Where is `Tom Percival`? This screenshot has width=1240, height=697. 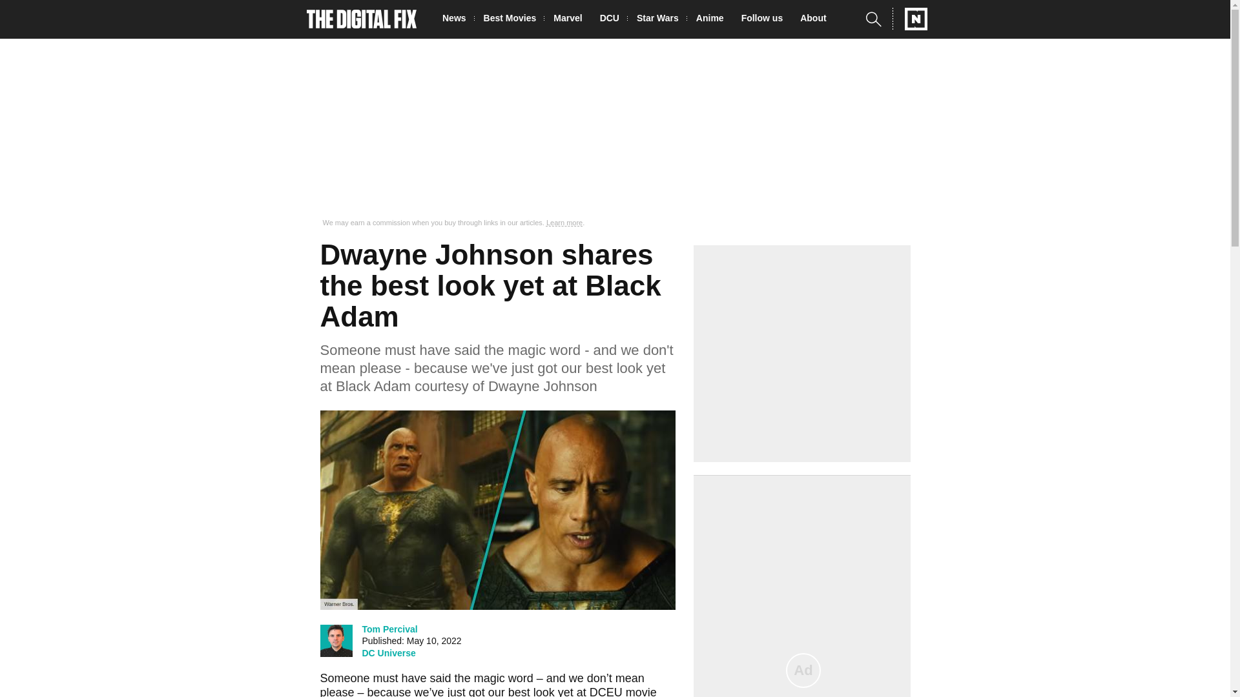 Tom Percival is located at coordinates (389, 629).